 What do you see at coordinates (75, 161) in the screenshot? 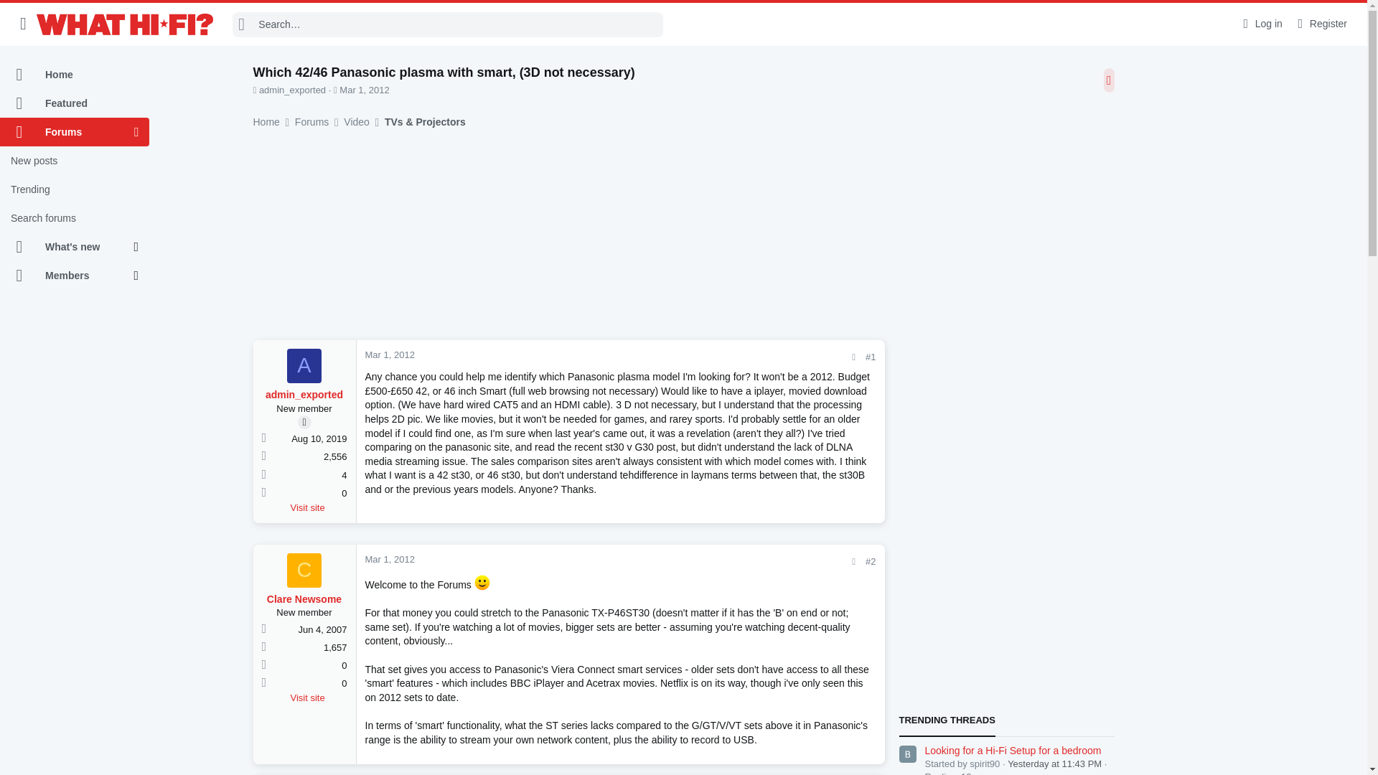
I see `New posts` at bounding box center [75, 161].